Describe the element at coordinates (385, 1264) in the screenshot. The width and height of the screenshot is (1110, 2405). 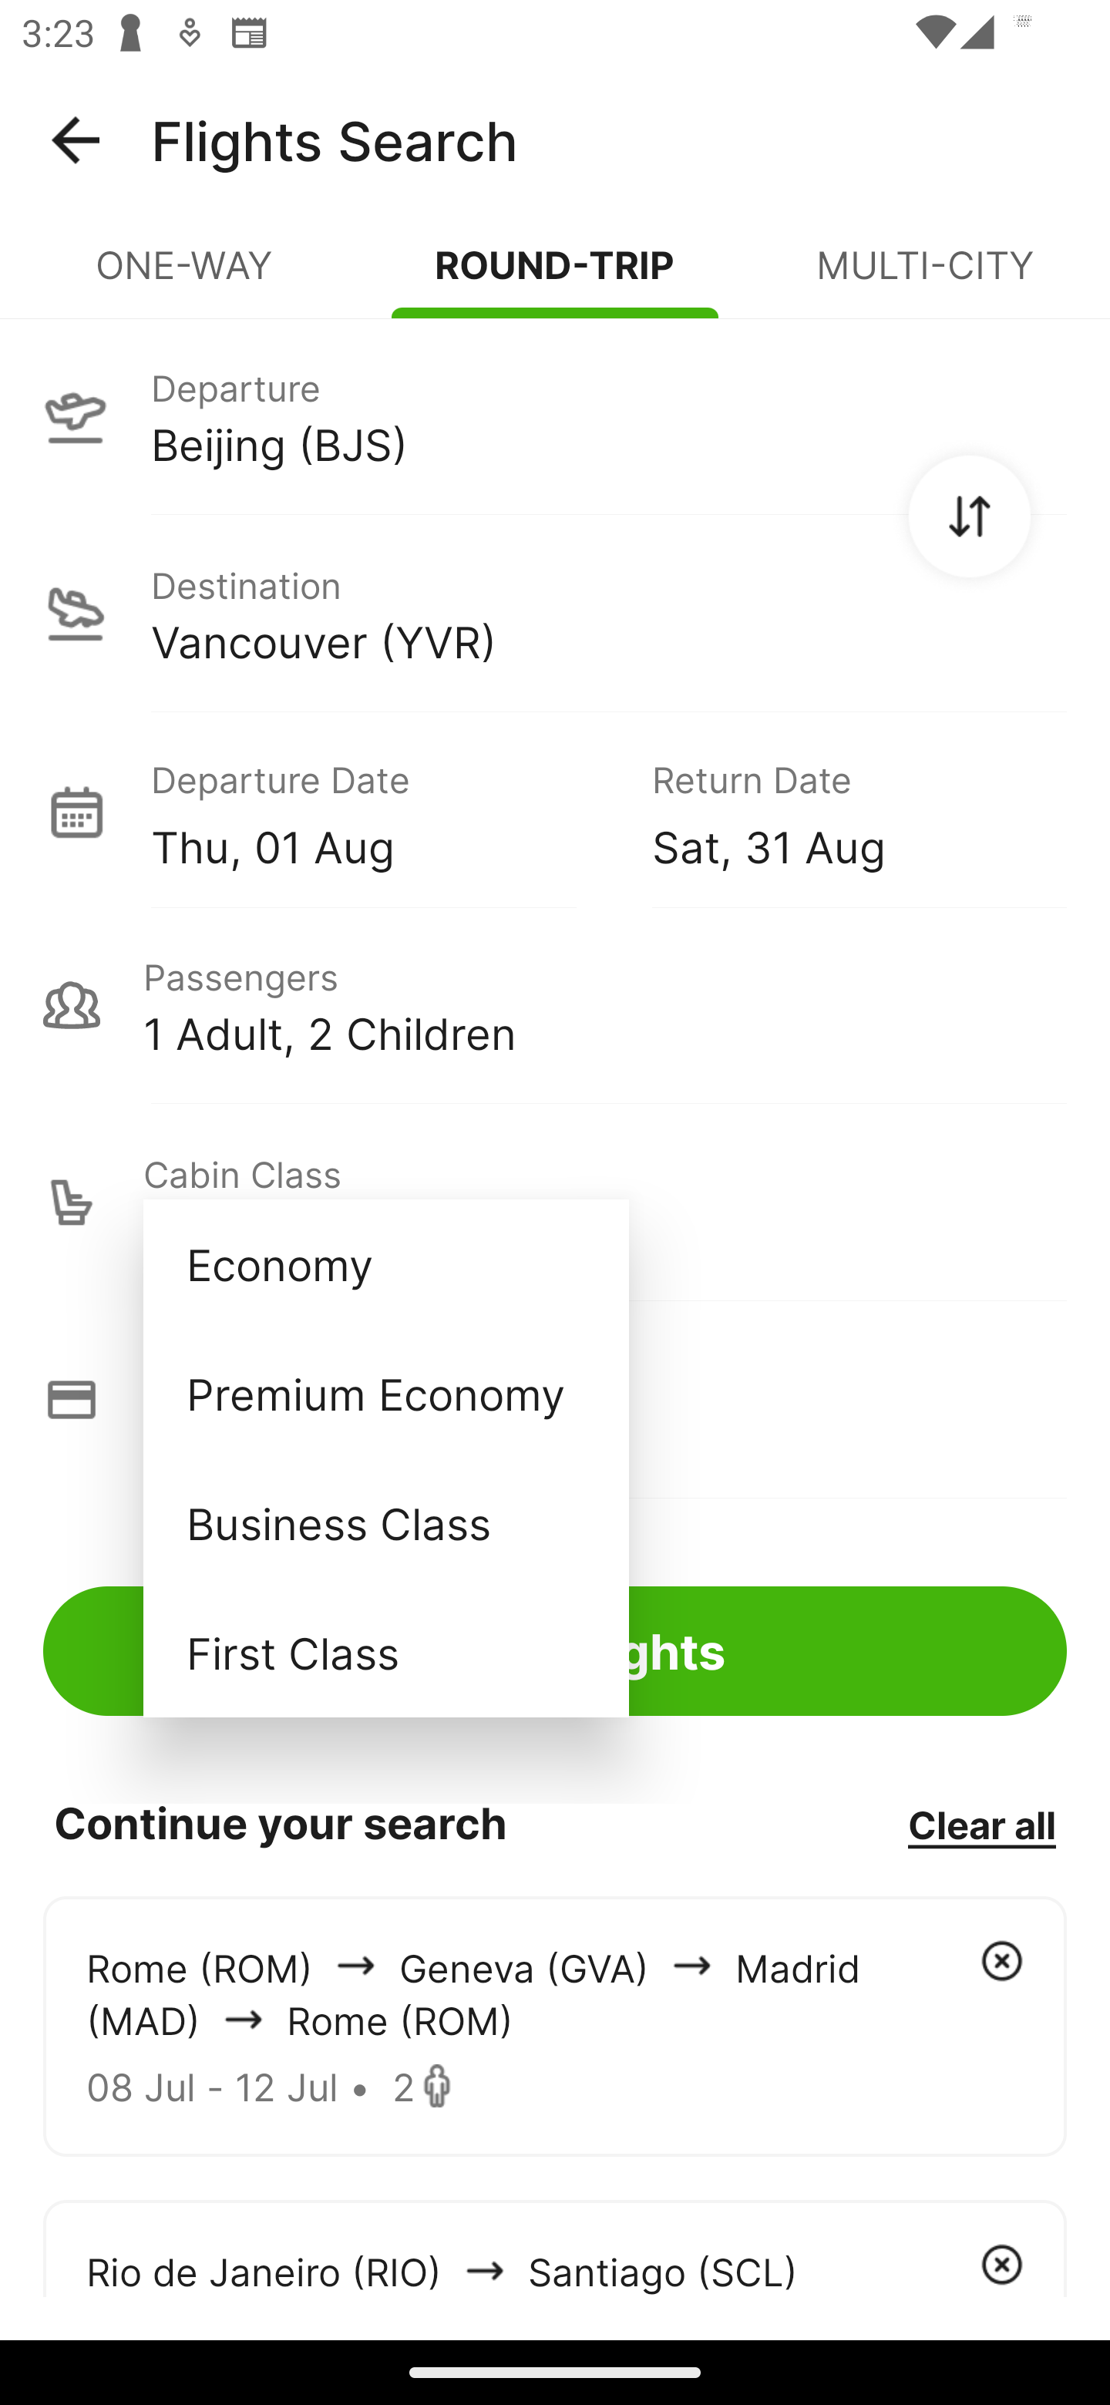
I see `Economy` at that location.